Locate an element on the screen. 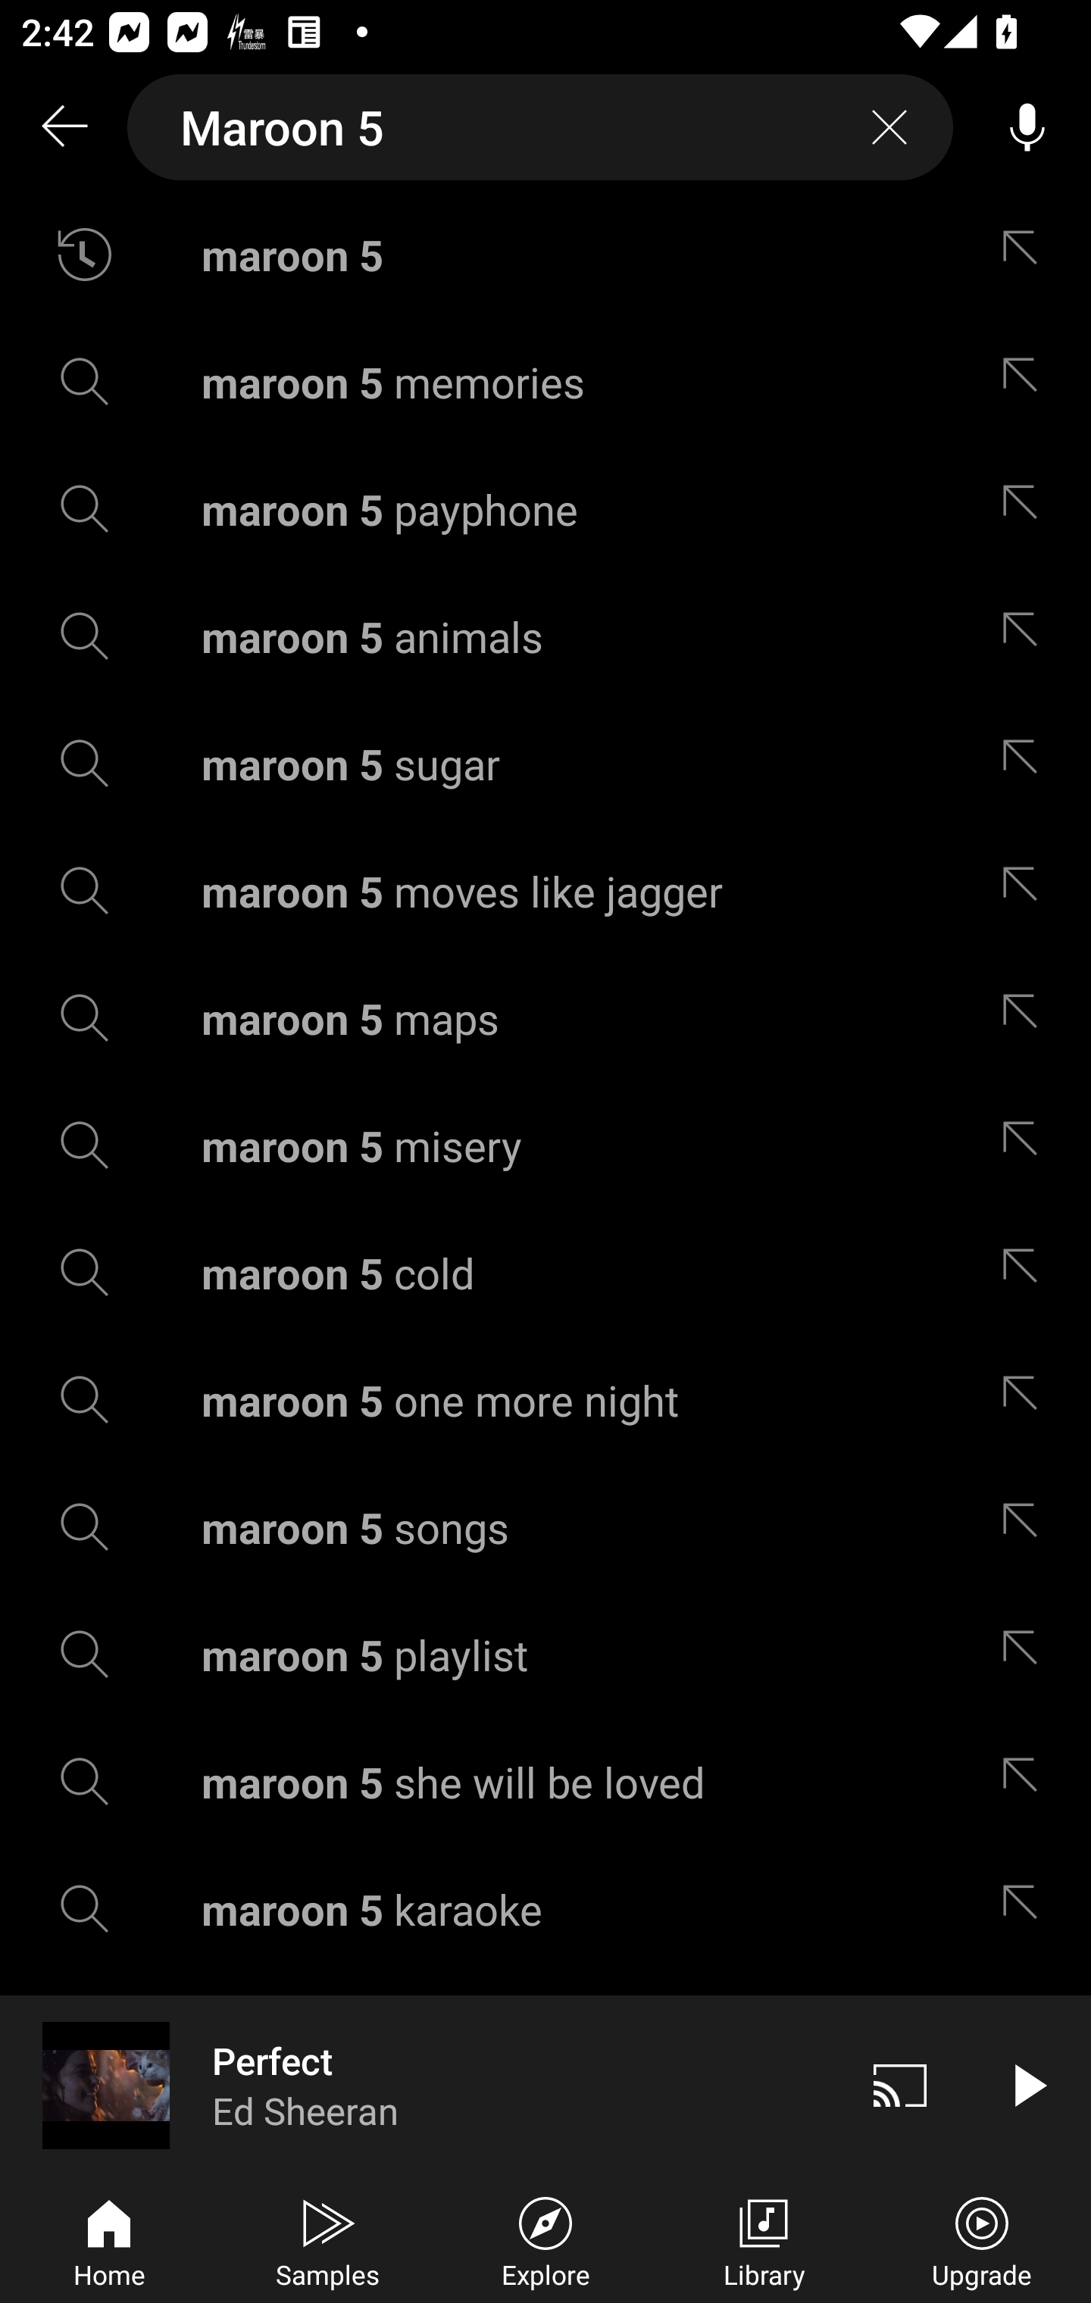 The image size is (1091, 2303). Edit suggestion maroon 5 karaoke is located at coordinates (1027, 1909).